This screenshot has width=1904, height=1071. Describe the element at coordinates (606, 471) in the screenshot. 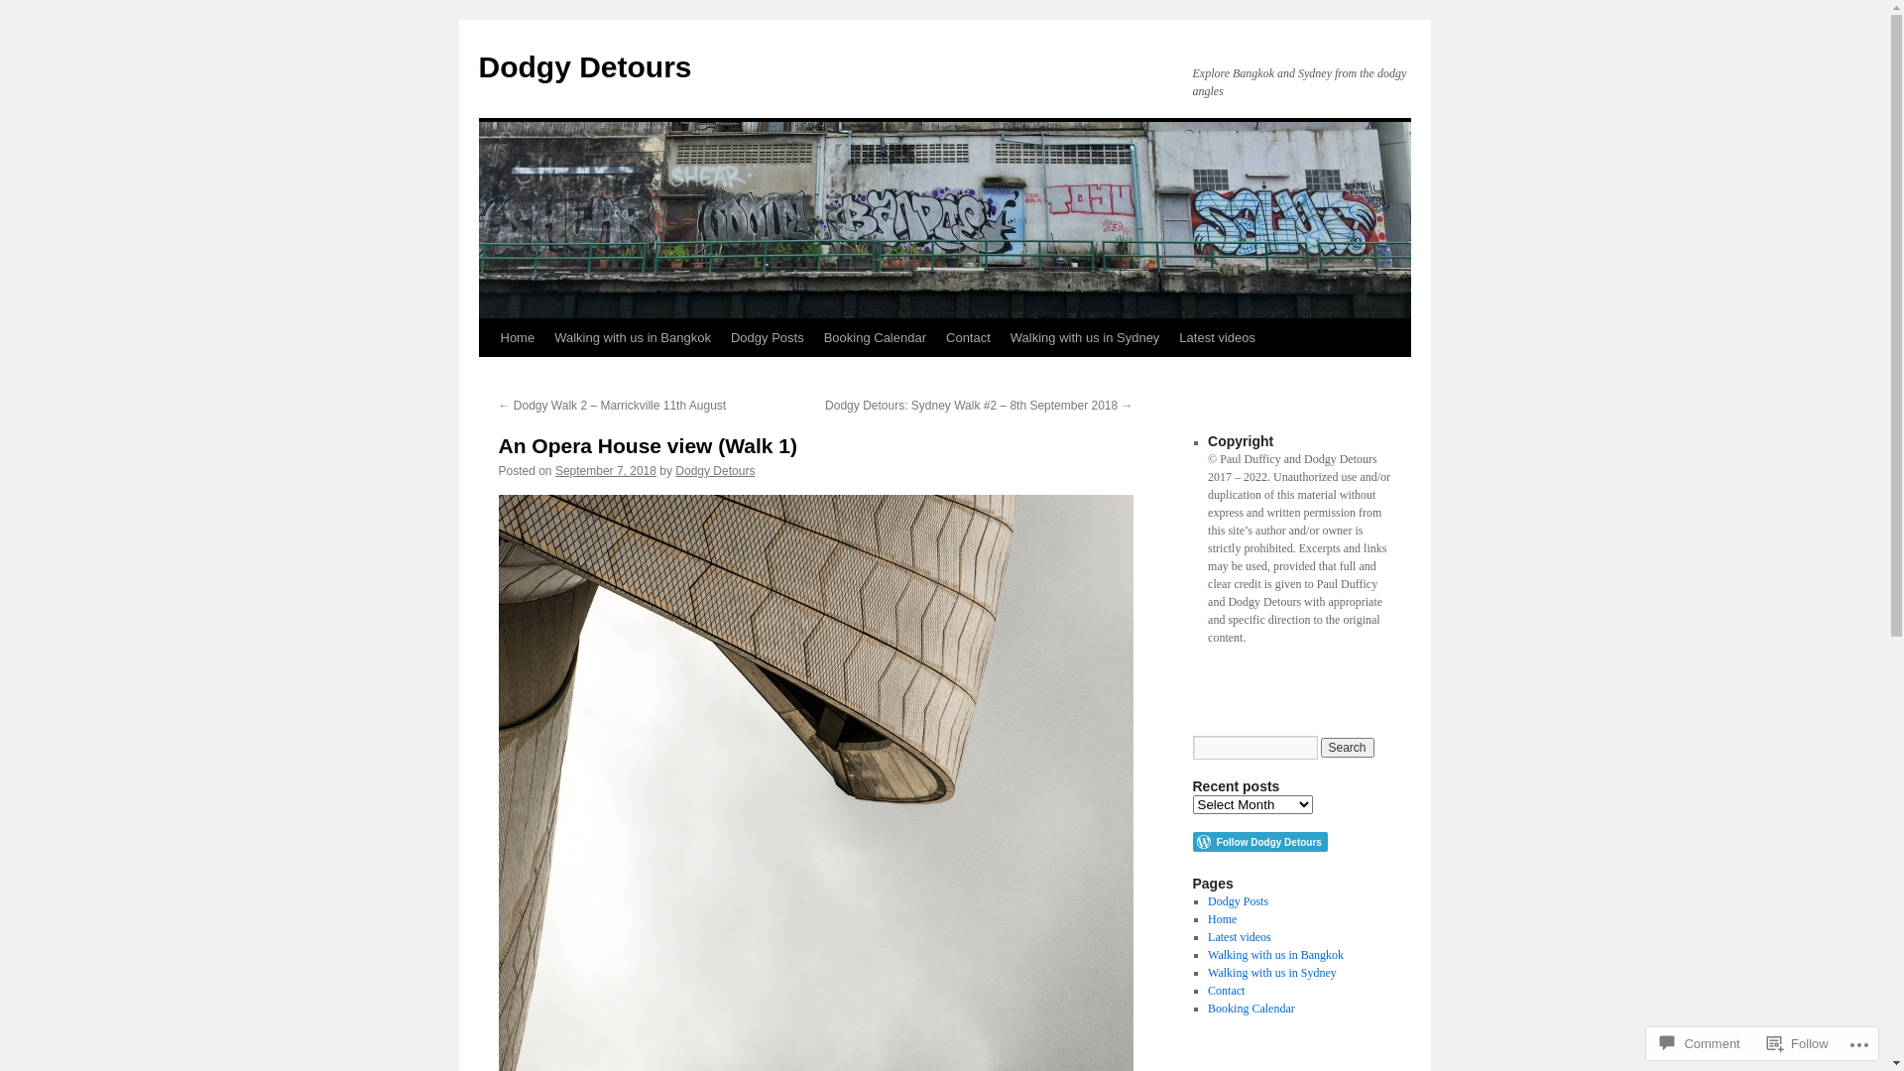

I see `September 7, 2018` at that location.